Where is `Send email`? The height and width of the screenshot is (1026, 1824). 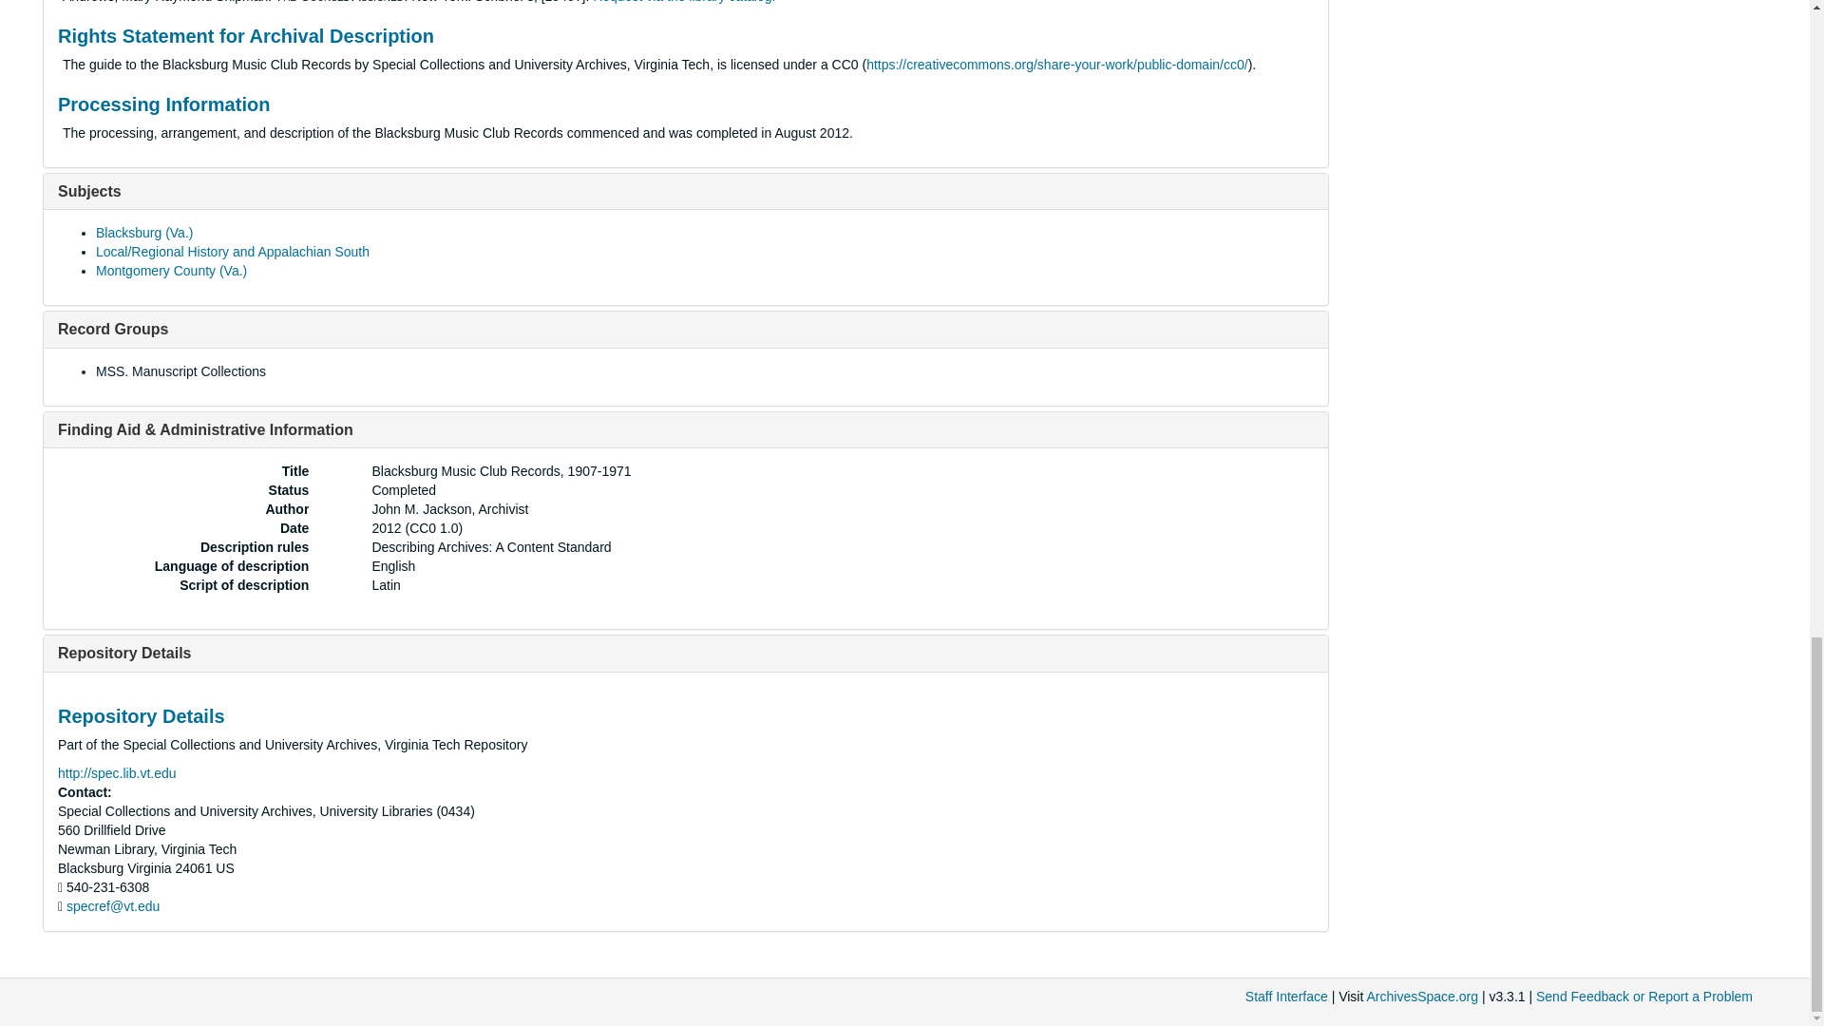
Send email is located at coordinates (112, 906).